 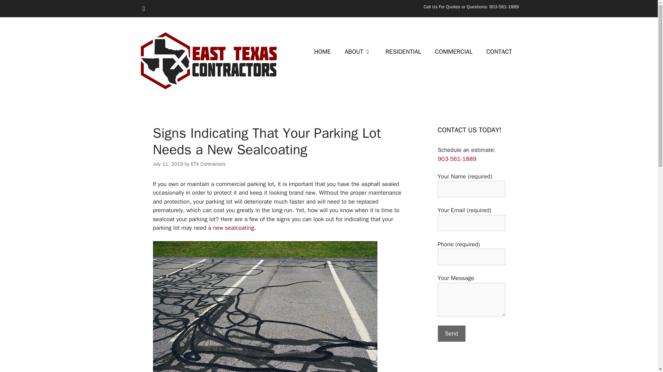 I want to click on ETX Contractors, so click(x=208, y=164).